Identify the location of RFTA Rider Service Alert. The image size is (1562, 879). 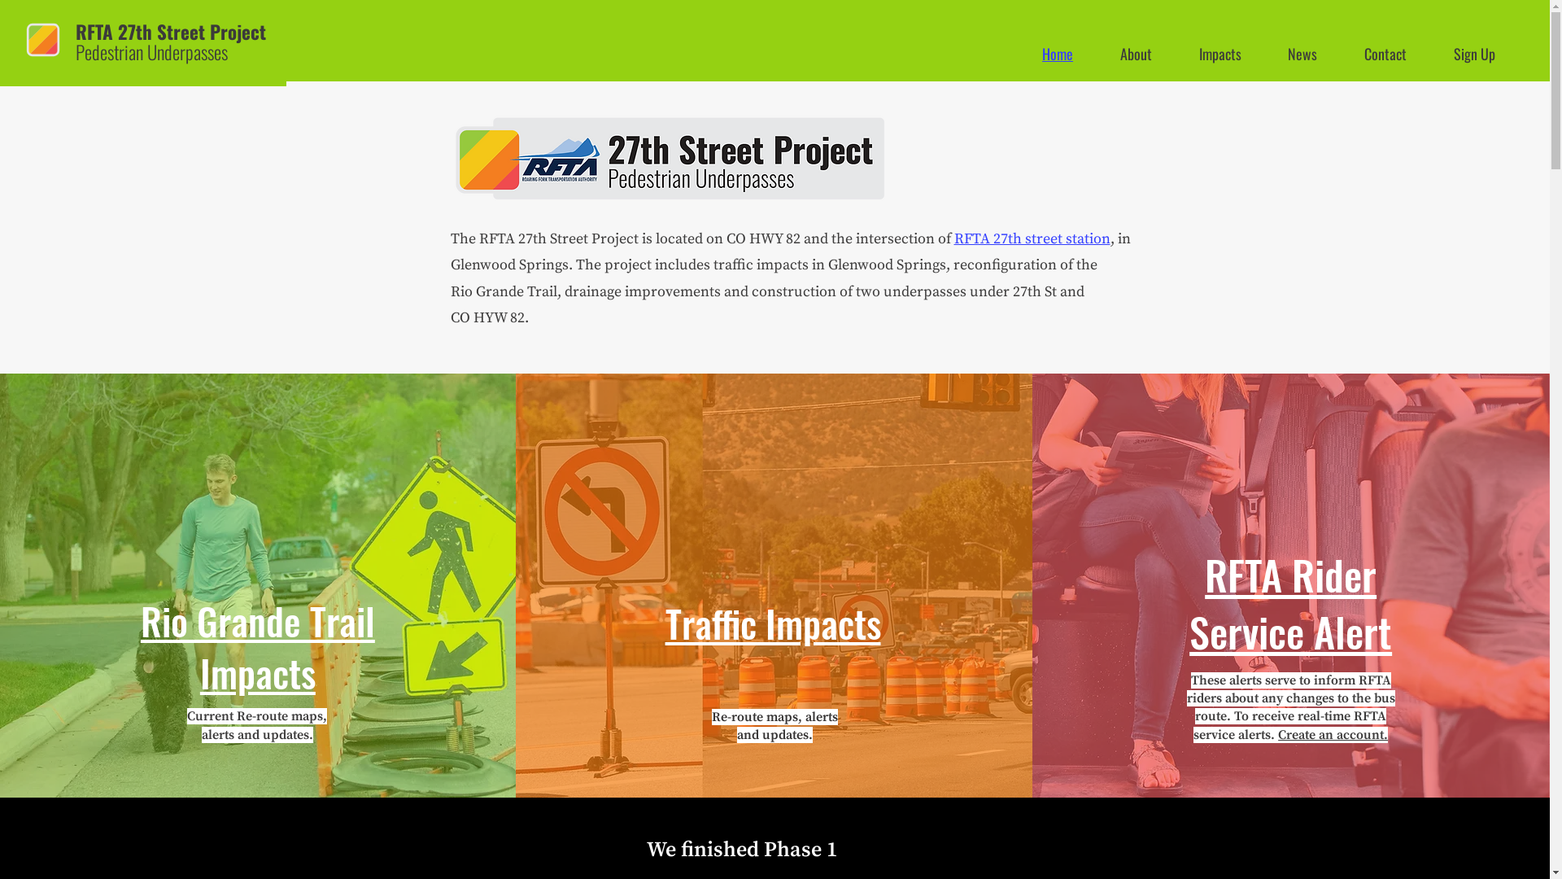
(1290, 602).